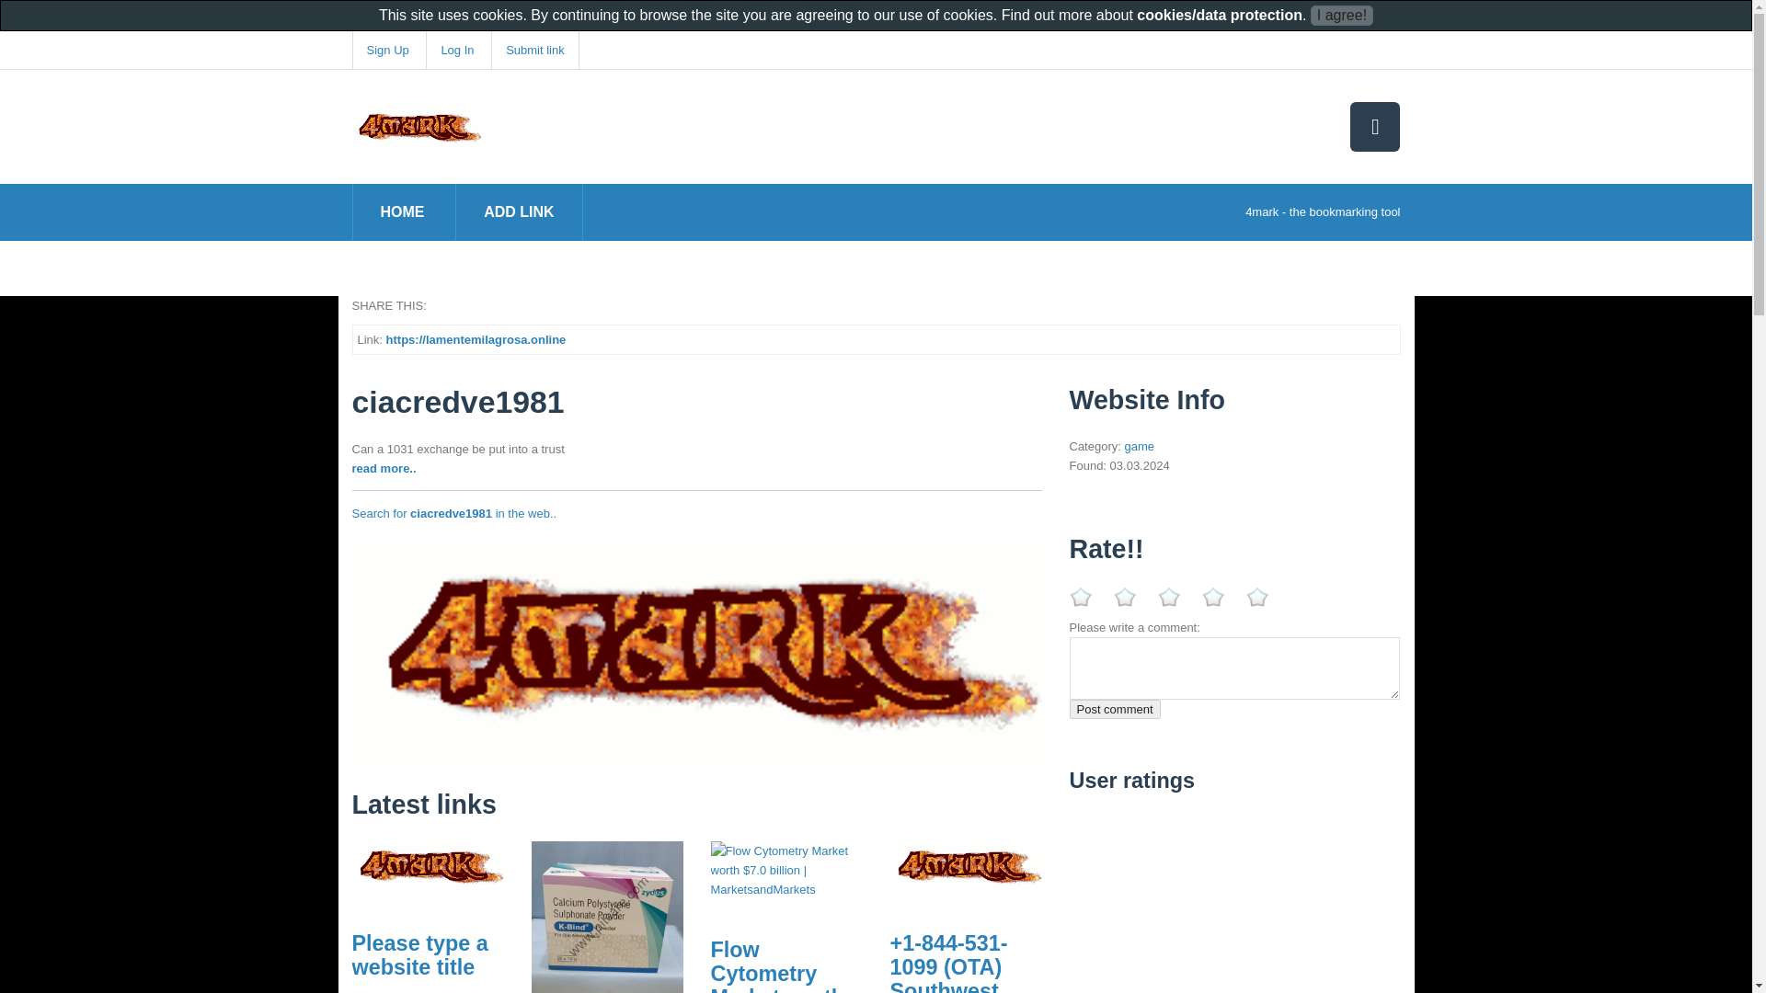  What do you see at coordinates (419, 954) in the screenshot?
I see `Please type a website title` at bounding box center [419, 954].